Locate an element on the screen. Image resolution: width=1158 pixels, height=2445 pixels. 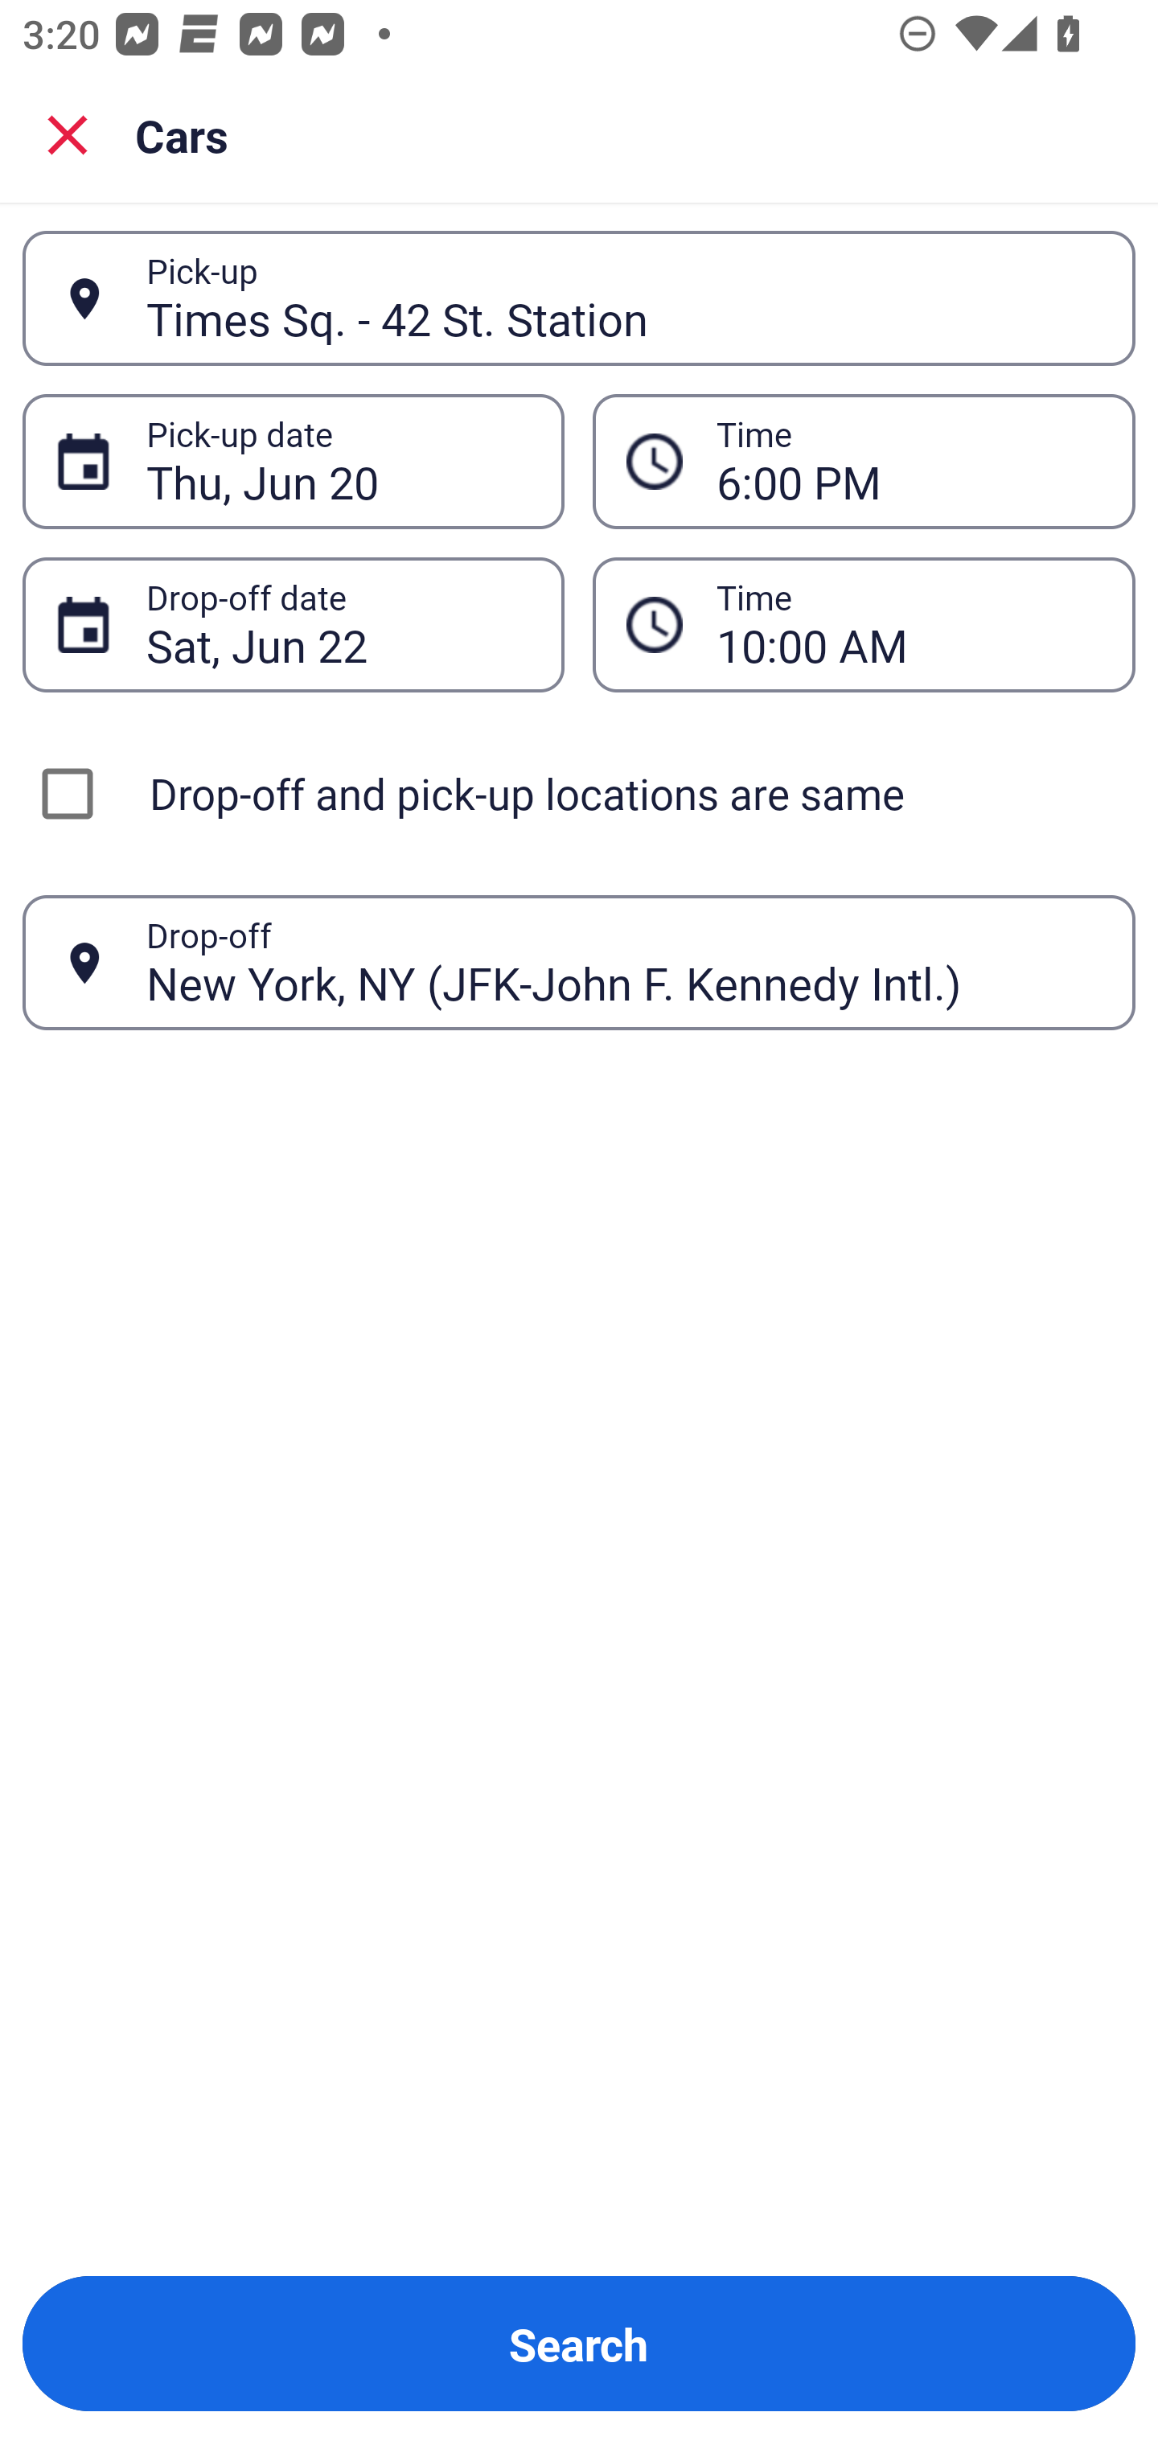
Sat, Jun 22 Drop-off date is located at coordinates (293, 624).